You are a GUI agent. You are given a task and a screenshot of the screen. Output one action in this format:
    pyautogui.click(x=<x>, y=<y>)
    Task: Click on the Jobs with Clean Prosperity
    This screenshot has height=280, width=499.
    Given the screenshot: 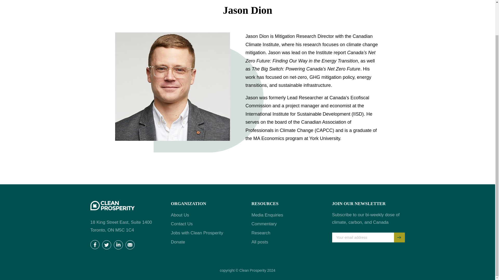 What is the action you would take?
    pyautogui.click(x=197, y=233)
    